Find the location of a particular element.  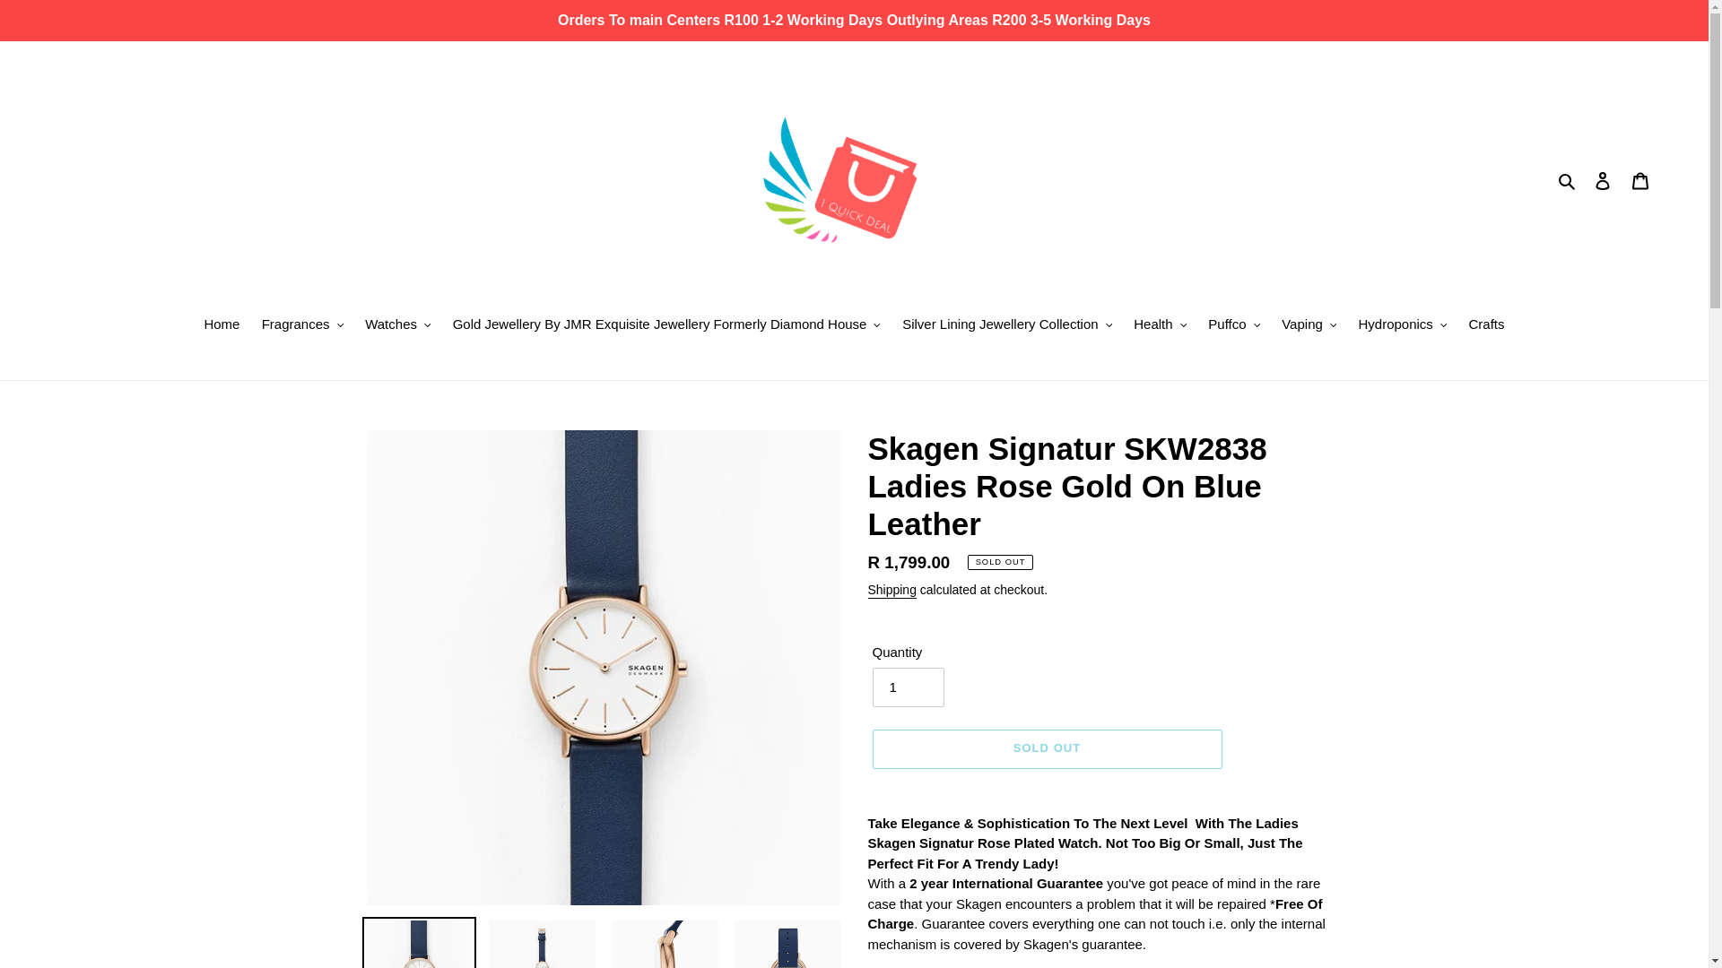

1 is located at coordinates (908, 687).